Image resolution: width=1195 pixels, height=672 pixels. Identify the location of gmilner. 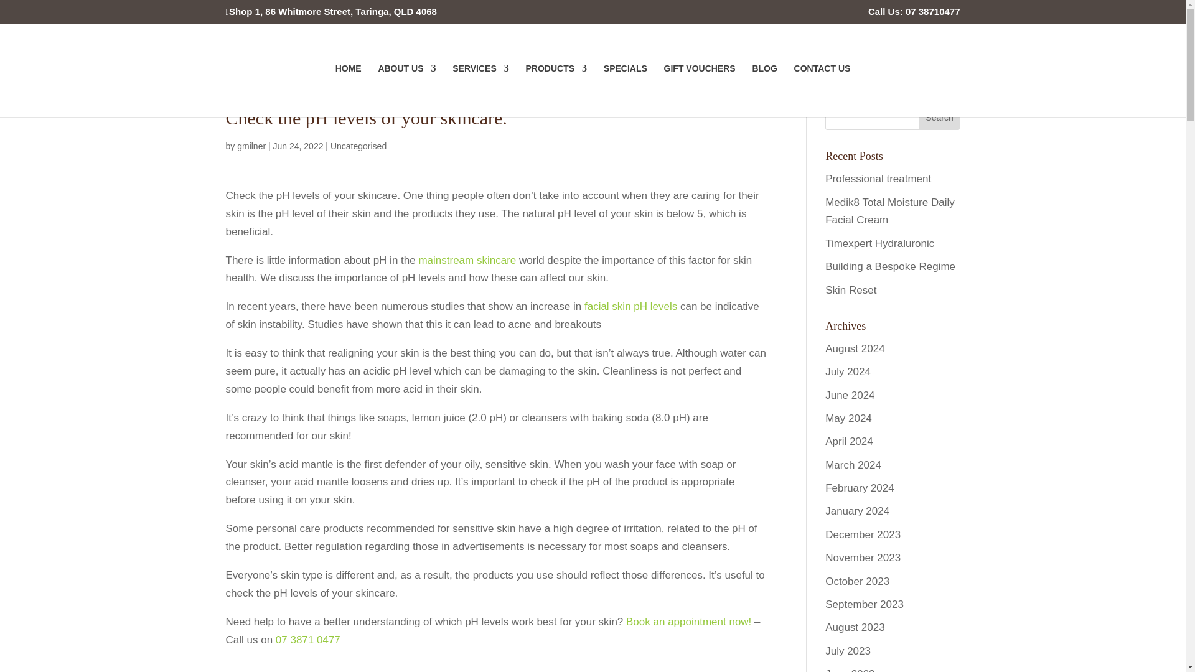
(251, 146).